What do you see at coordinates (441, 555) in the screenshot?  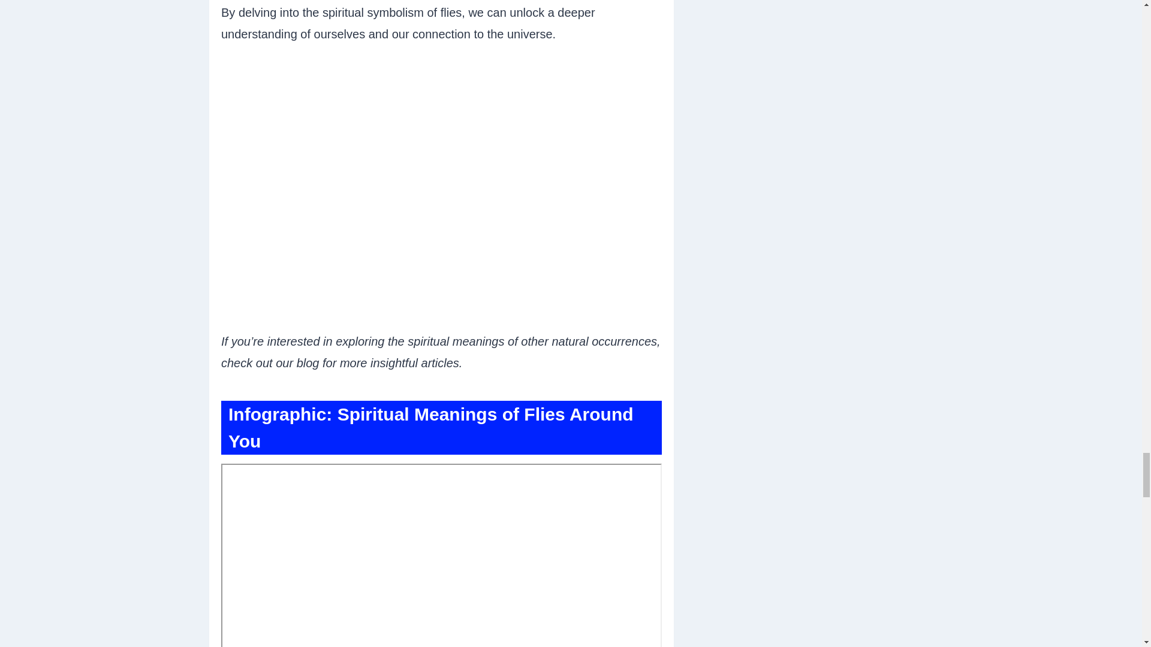 I see `Spiritual Significance of Flies Around You` at bounding box center [441, 555].